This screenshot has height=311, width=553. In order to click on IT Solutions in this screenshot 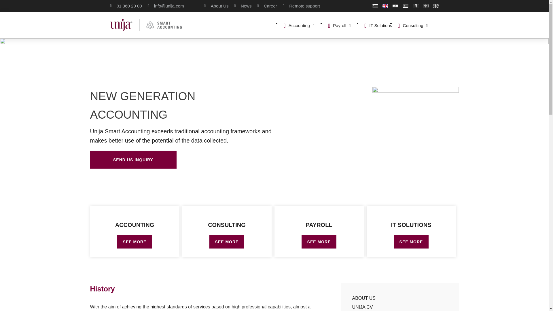, I will do `click(378, 26)`.